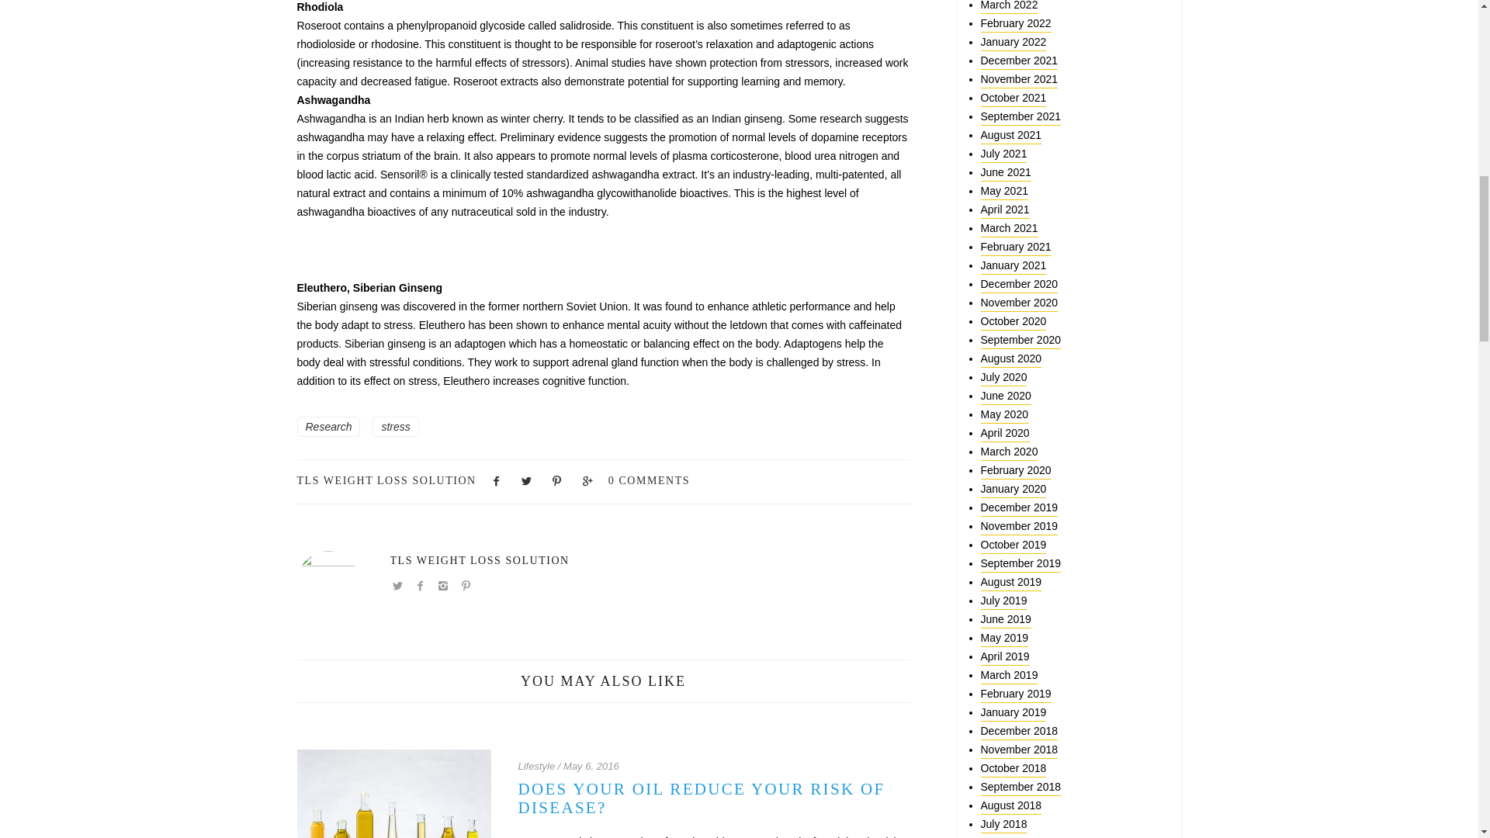 This screenshot has height=838, width=1490. Describe the element at coordinates (396, 426) in the screenshot. I see `stress` at that location.